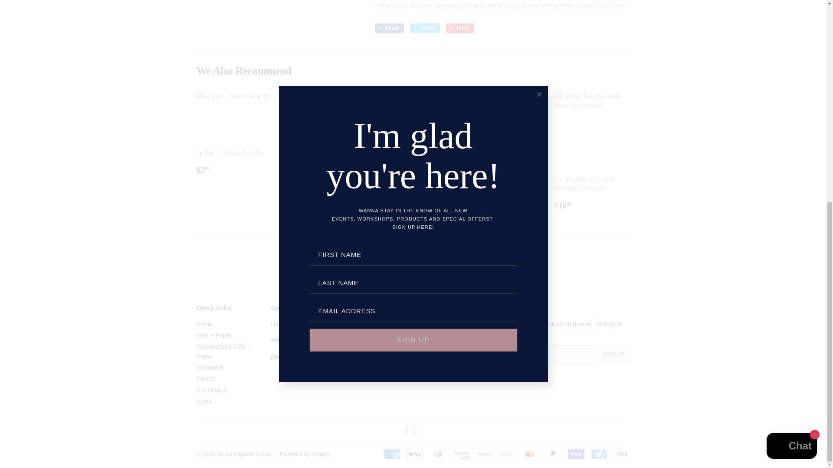 The image size is (833, 468). What do you see at coordinates (389, 28) in the screenshot?
I see `Share on Facebook` at bounding box center [389, 28].